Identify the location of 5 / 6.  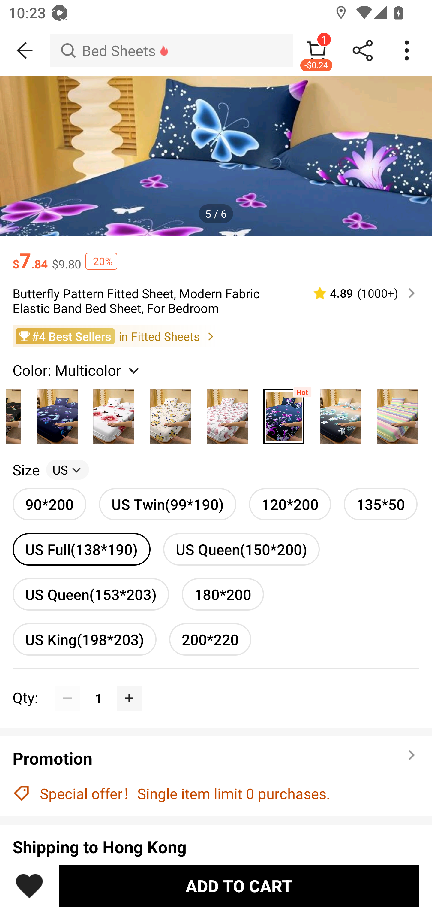
(216, 213).